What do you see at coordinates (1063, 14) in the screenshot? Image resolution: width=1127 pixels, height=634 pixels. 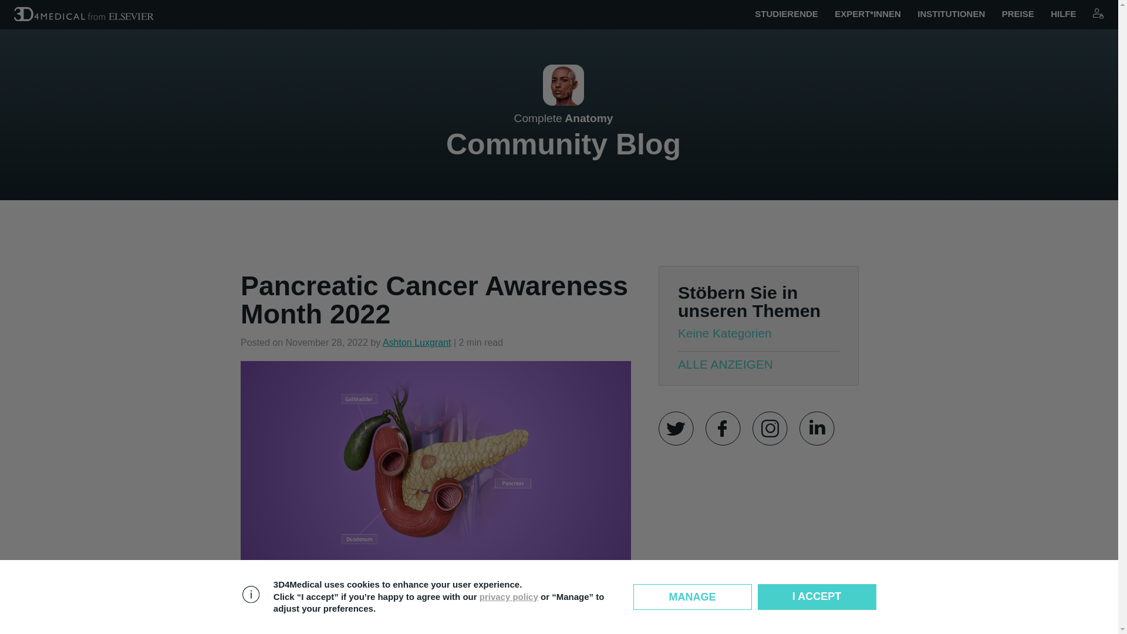 I see `HILFE` at bounding box center [1063, 14].